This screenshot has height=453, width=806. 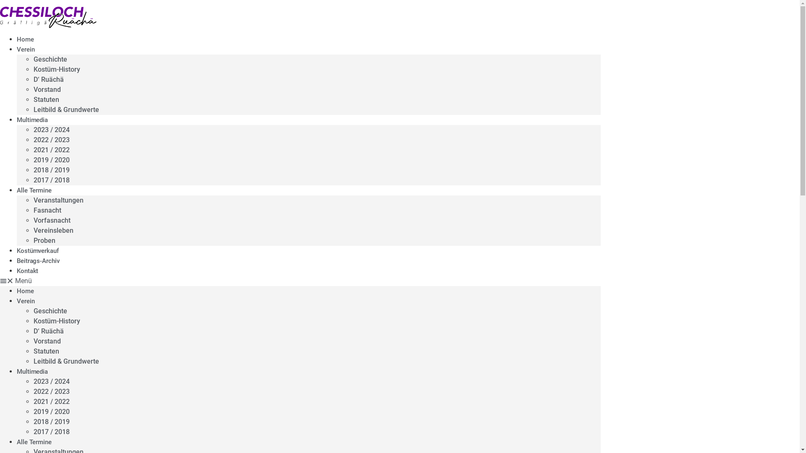 What do you see at coordinates (47, 341) in the screenshot?
I see `Vorstand` at bounding box center [47, 341].